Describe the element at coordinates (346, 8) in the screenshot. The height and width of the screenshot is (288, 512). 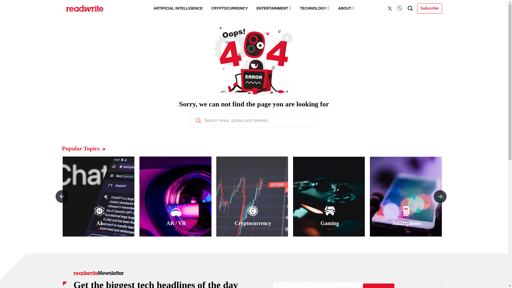
I see `ABOUT` at that location.